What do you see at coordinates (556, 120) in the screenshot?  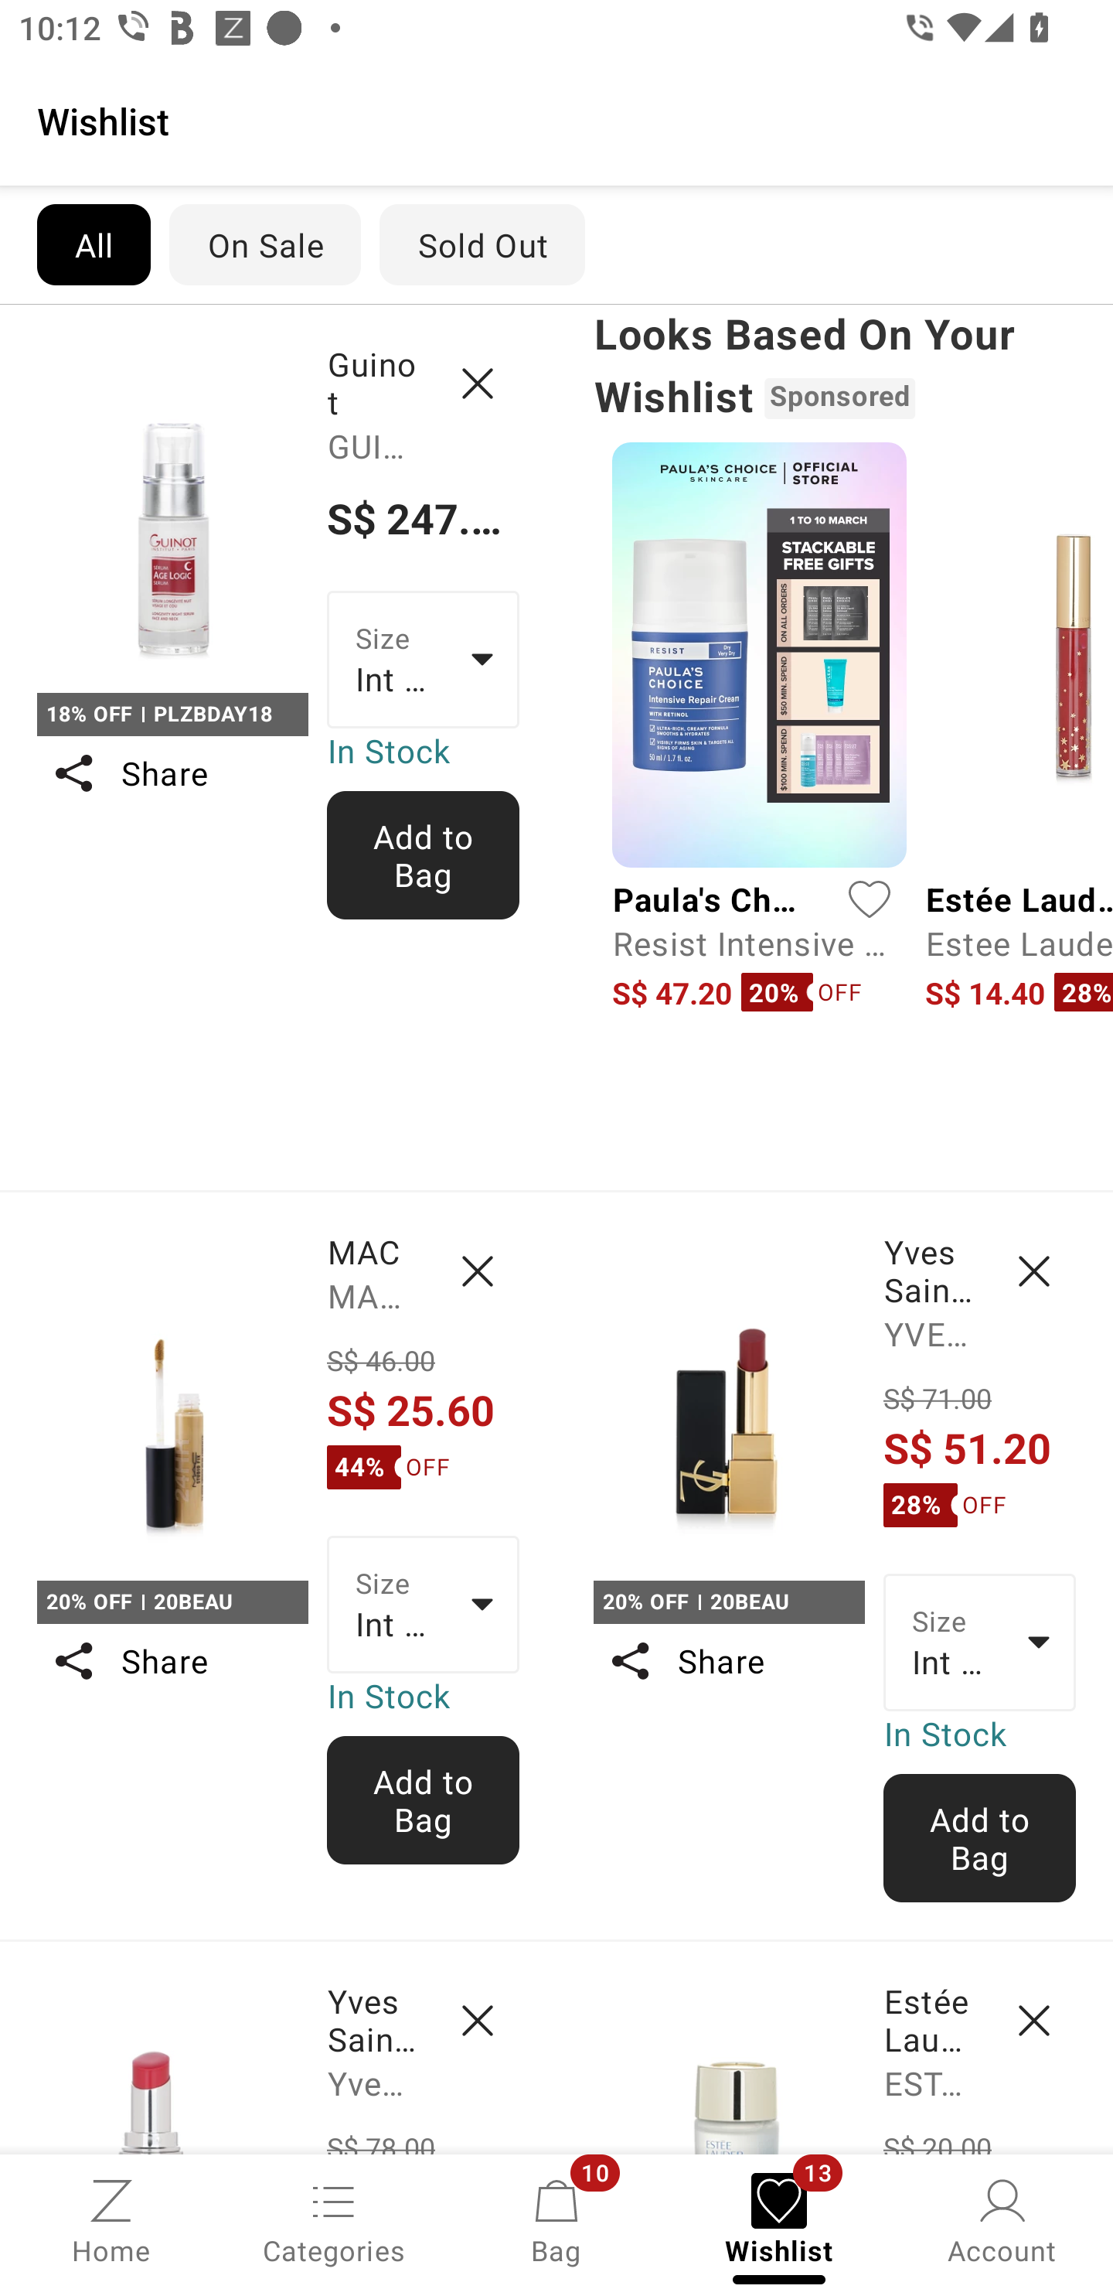 I see `Wishlist` at bounding box center [556, 120].